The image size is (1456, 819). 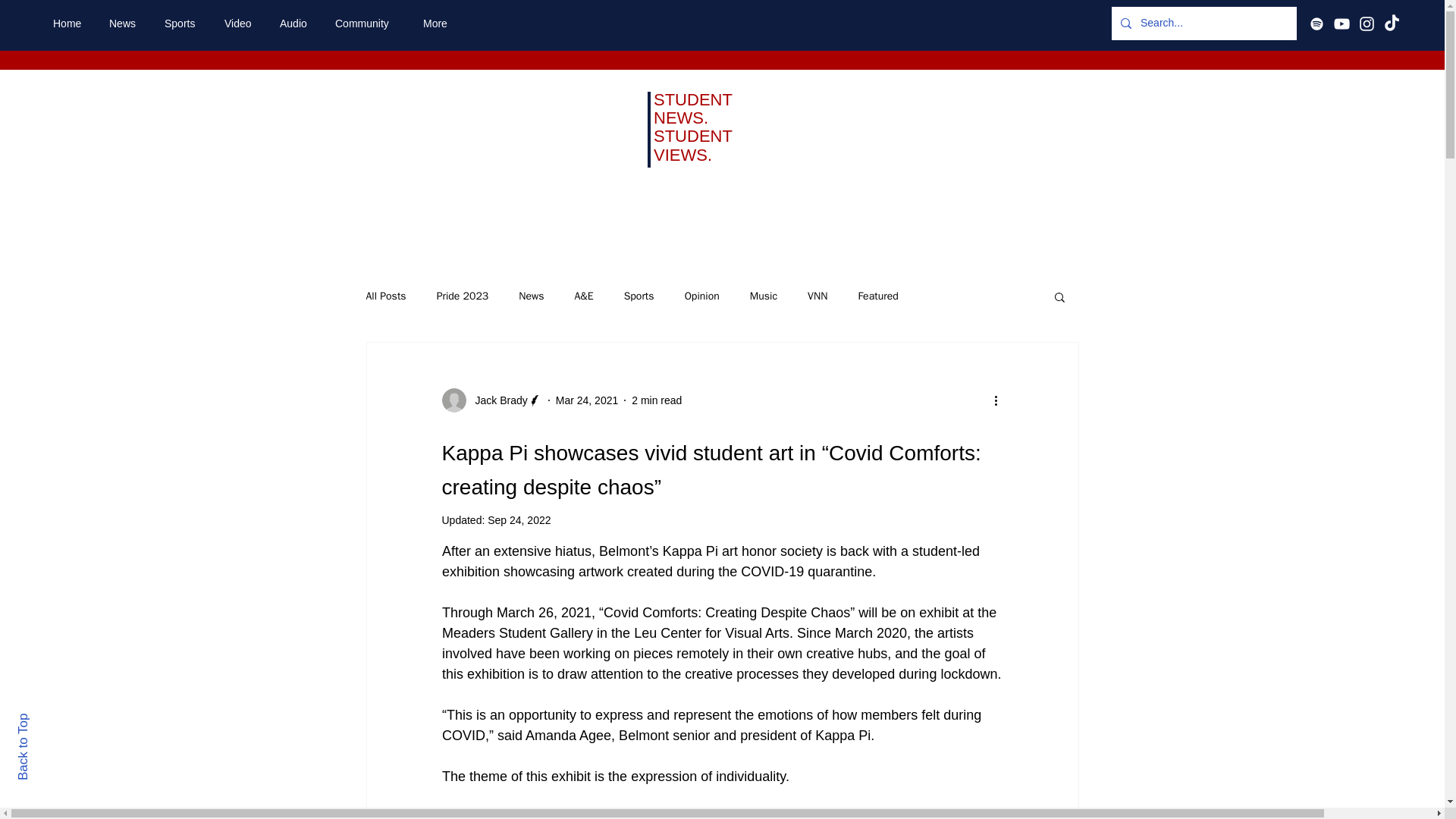 What do you see at coordinates (877, 296) in the screenshot?
I see `Featured` at bounding box center [877, 296].